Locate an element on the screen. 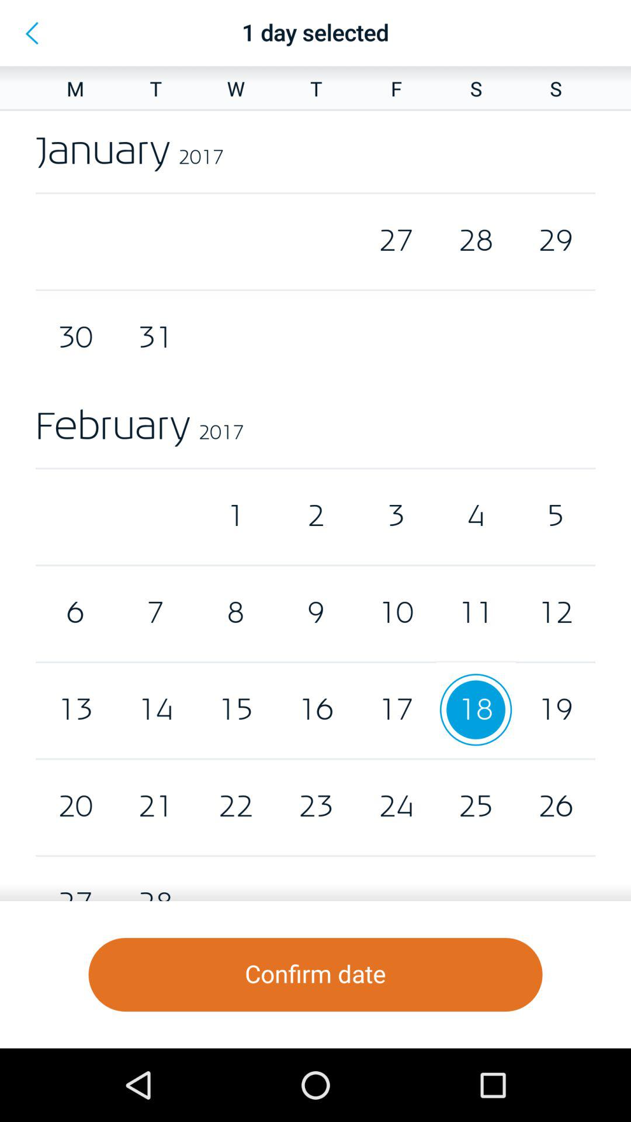  select the confirm date icon is located at coordinates (315, 975).